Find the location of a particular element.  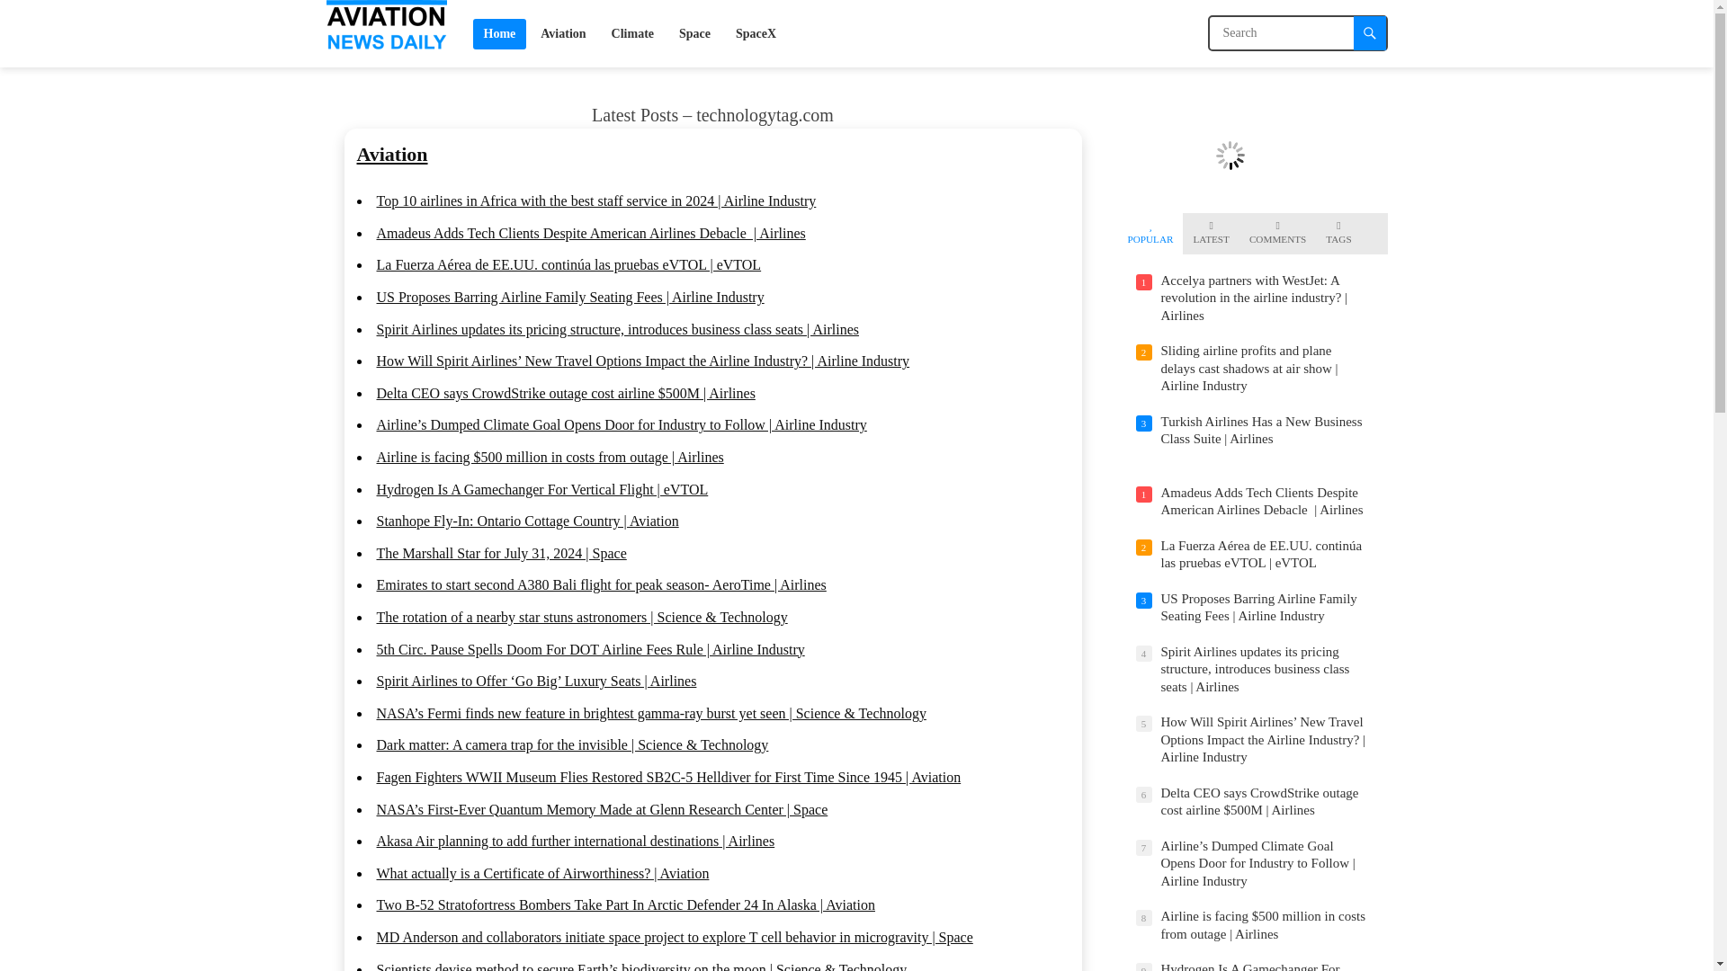

Comments is located at coordinates (1277, 234).